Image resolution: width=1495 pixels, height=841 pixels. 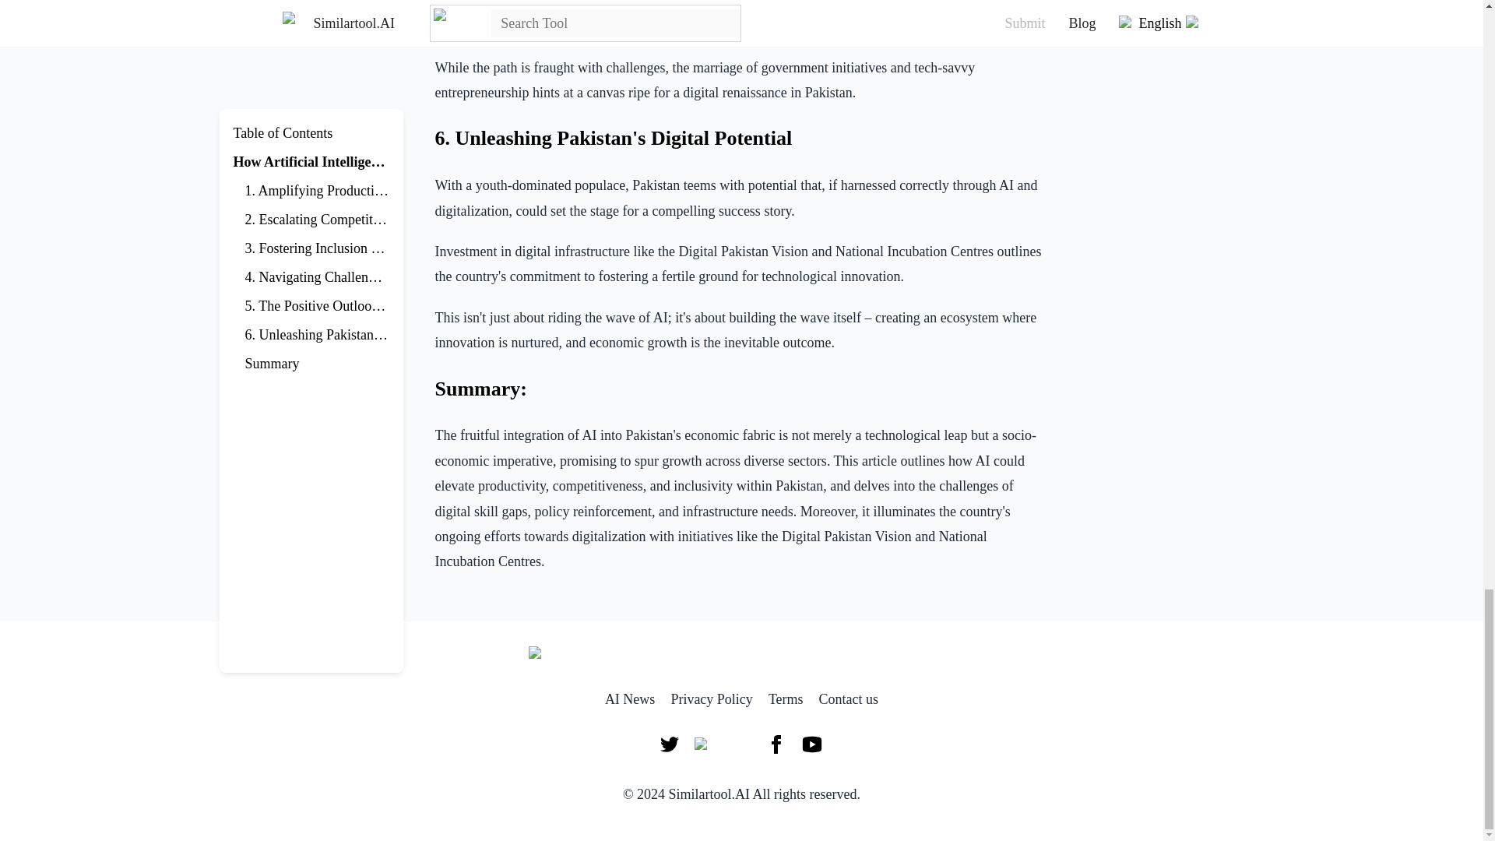 I want to click on Privacy Policy, so click(x=712, y=699).